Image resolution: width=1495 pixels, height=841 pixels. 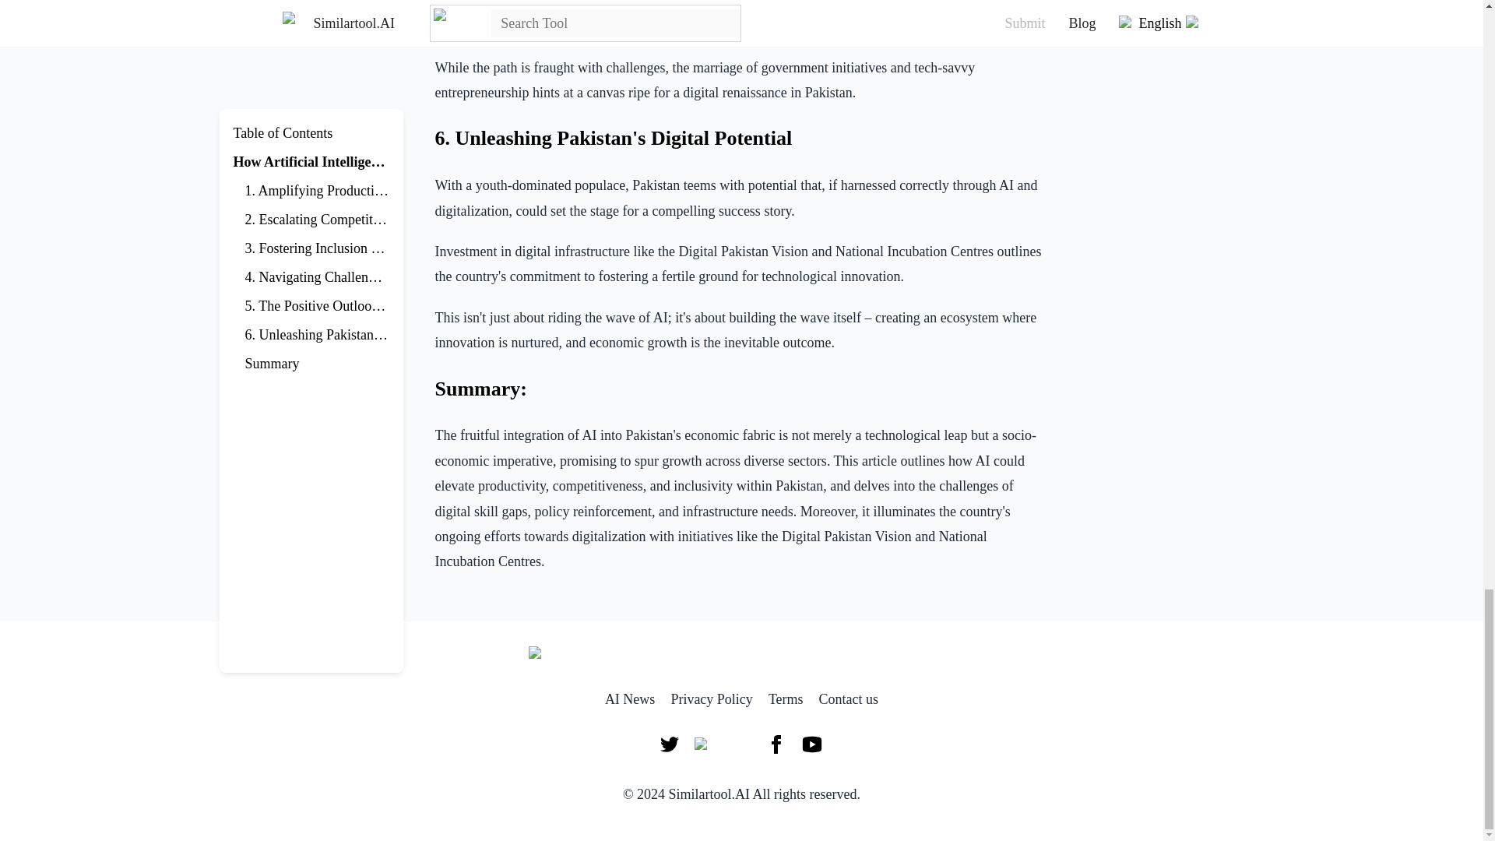 I want to click on Privacy Policy, so click(x=712, y=699).